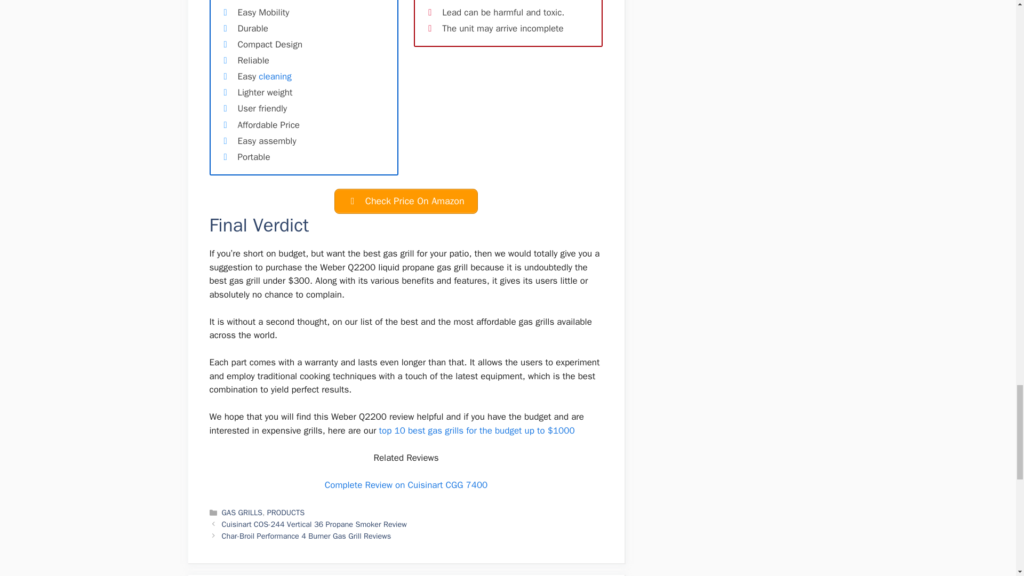 The width and height of the screenshot is (1024, 576). Describe the element at coordinates (286, 512) in the screenshot. I see `PRODUCTS` at that location.